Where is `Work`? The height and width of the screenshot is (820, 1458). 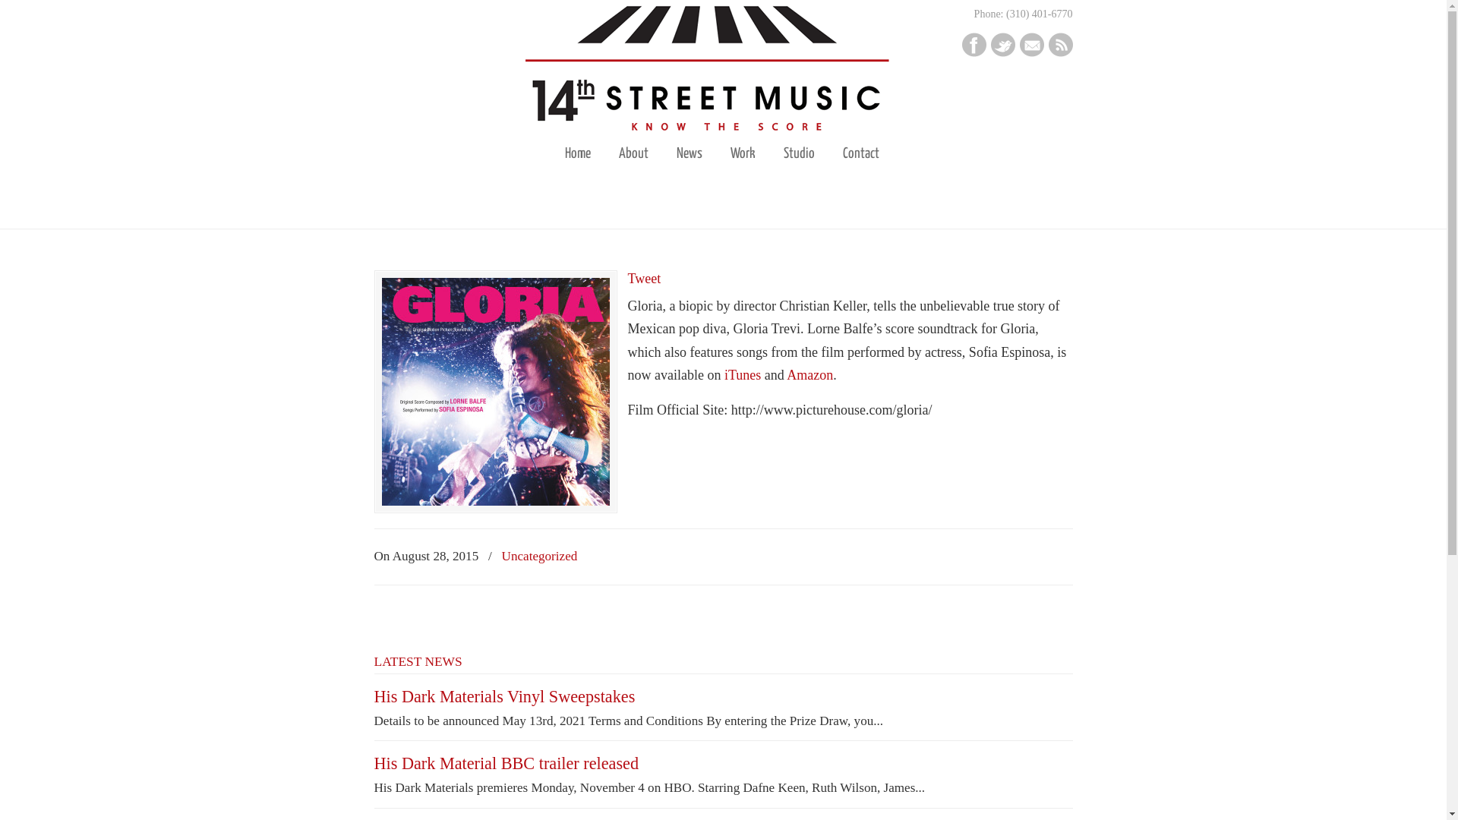
Work is located at coordinates (743, 154).